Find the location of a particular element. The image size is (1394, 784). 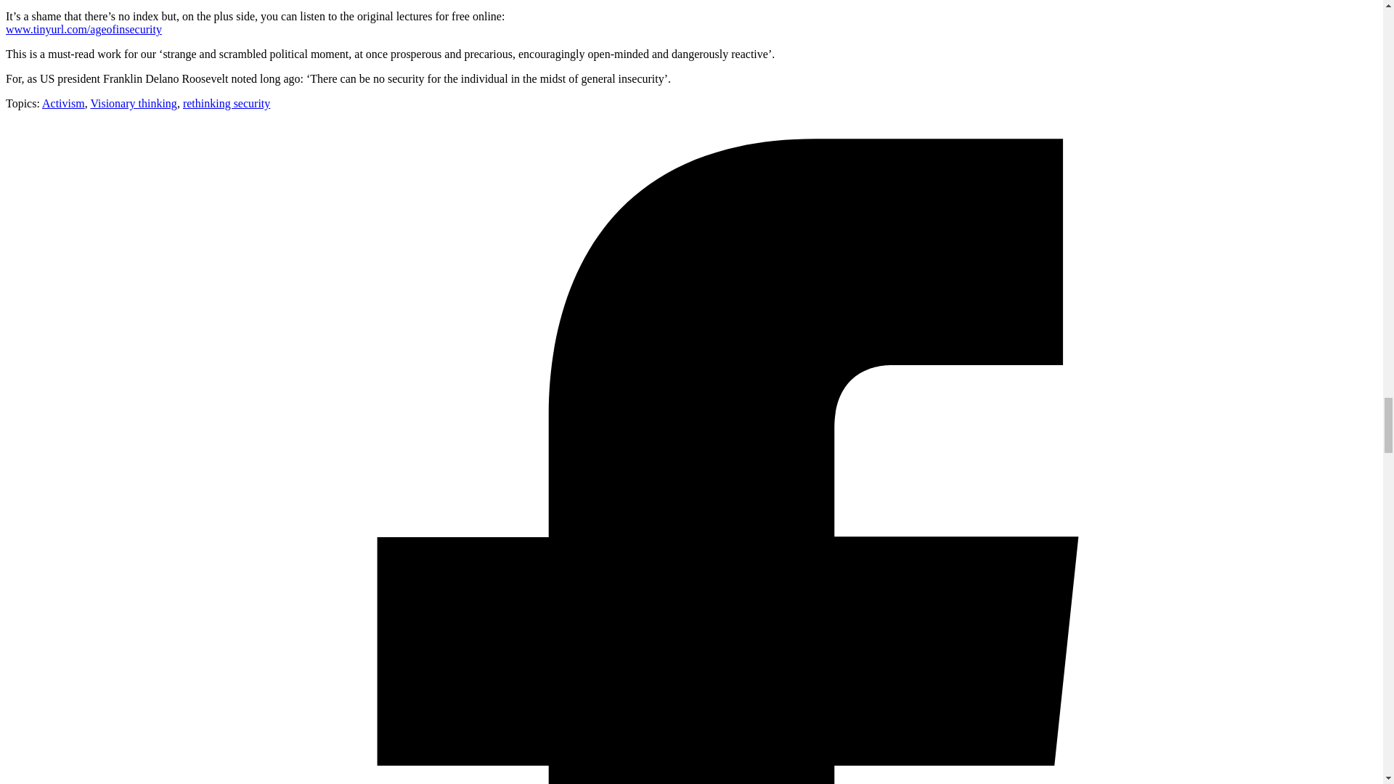

Activism is located at coordinates (63, 103).